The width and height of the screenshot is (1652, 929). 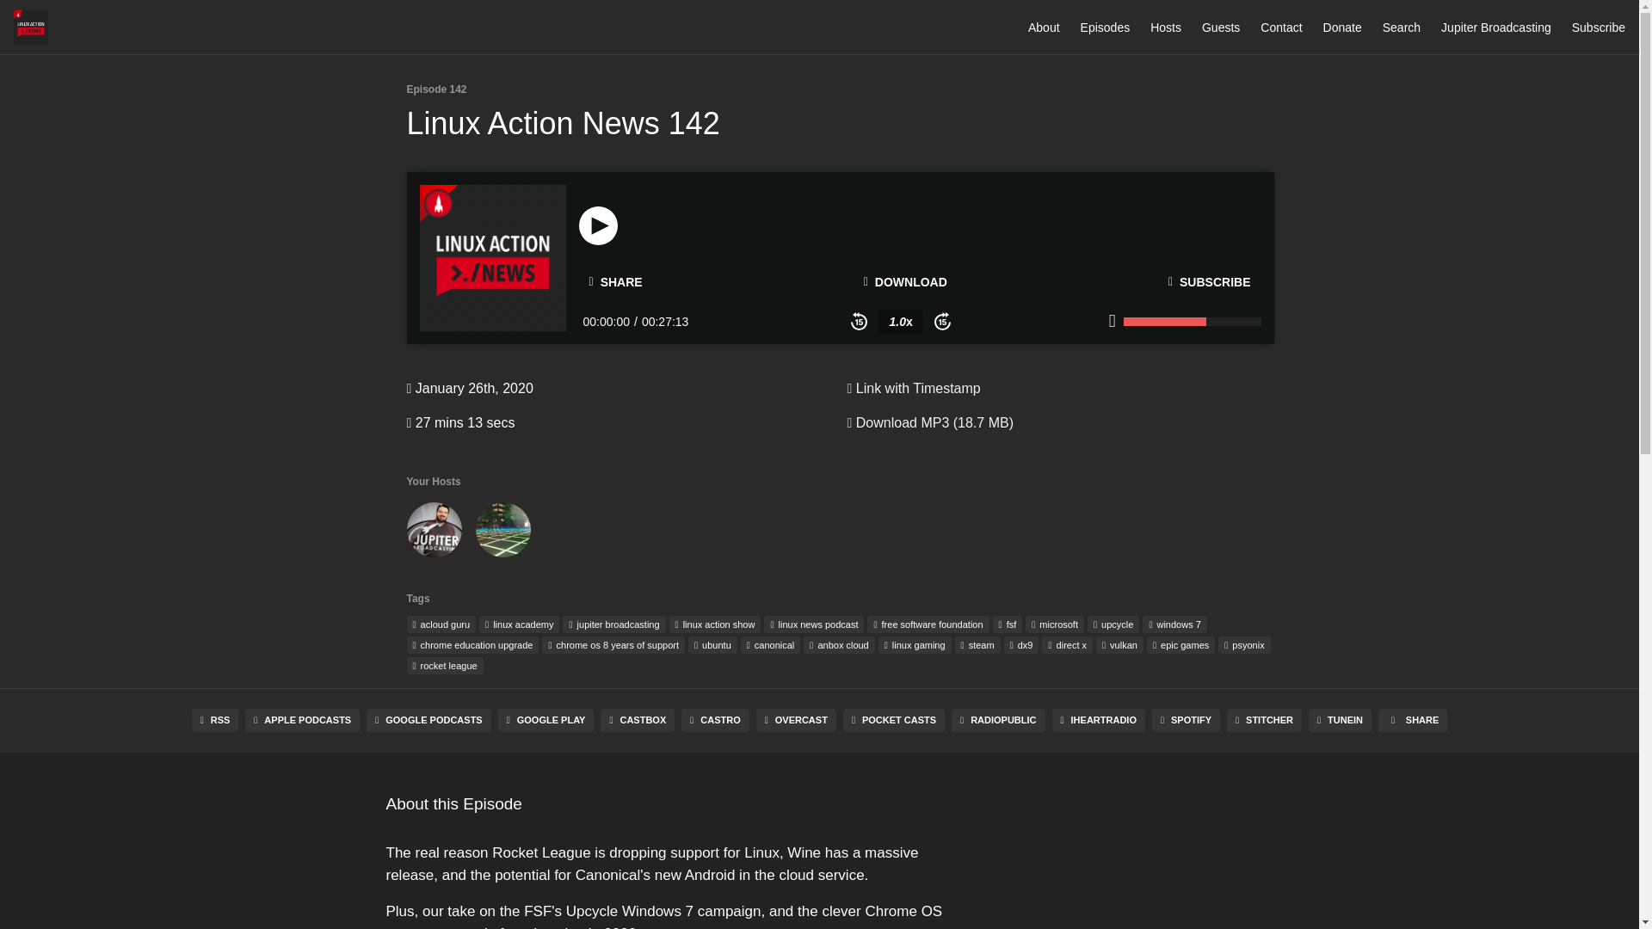 What do you see at coordinates (502, 533) in the screenshot?
I see `Joe Ressington` at bounding box center [502, 533].